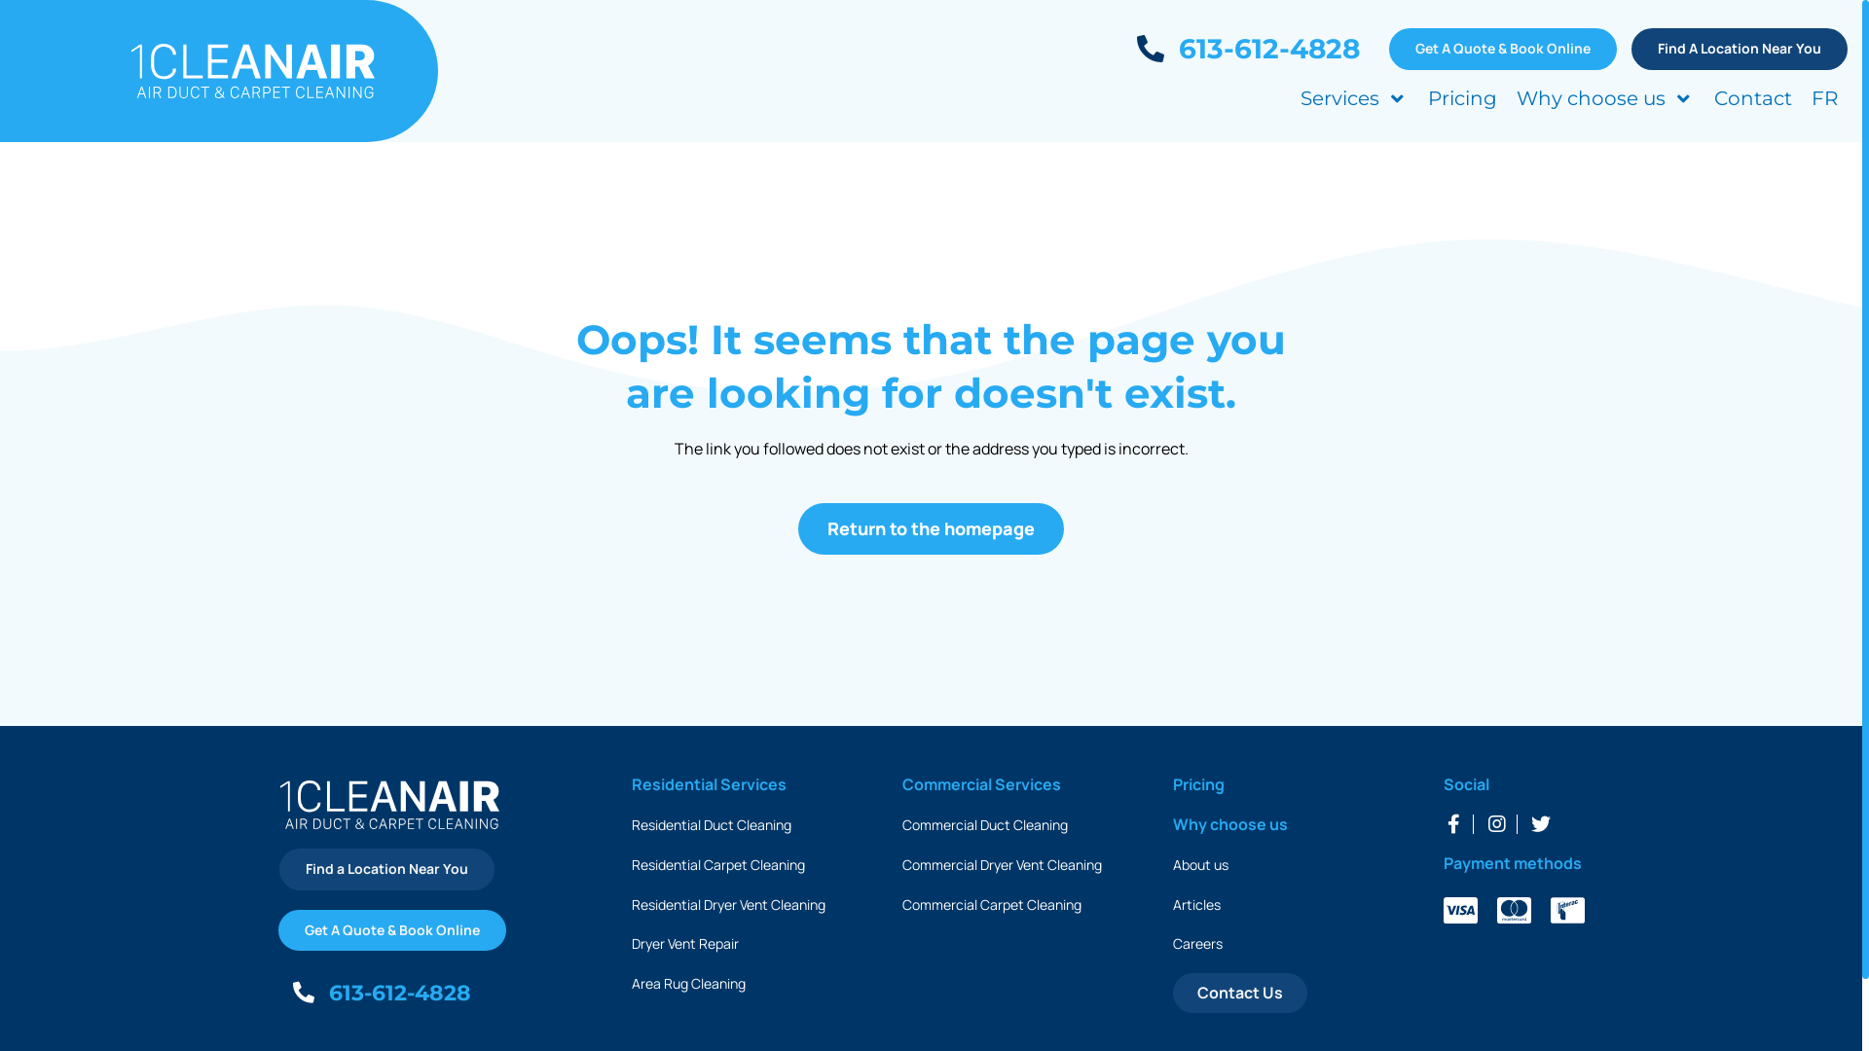 The image size is (1869, 1051). Describe the element at coordinates (709, 784) in the screenshot. I see `Residential Services` at that location.